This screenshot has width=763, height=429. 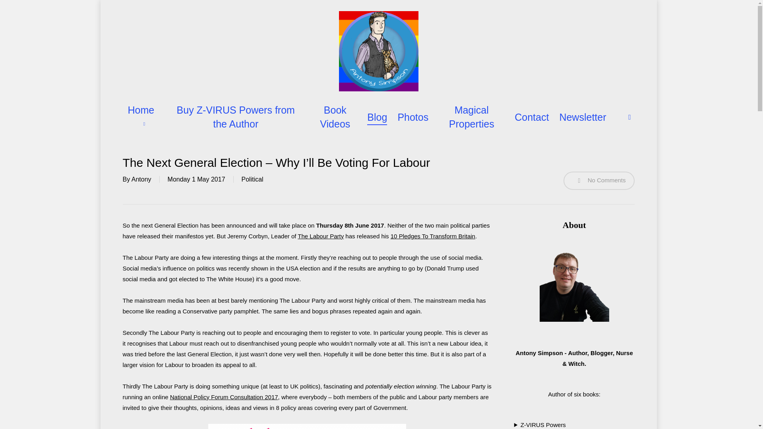 What do you see at coordinates (236, 117) in the screenshot?
I see `Buy Z-VIRUS Powers from the Author` at bounding box center [236, 117].